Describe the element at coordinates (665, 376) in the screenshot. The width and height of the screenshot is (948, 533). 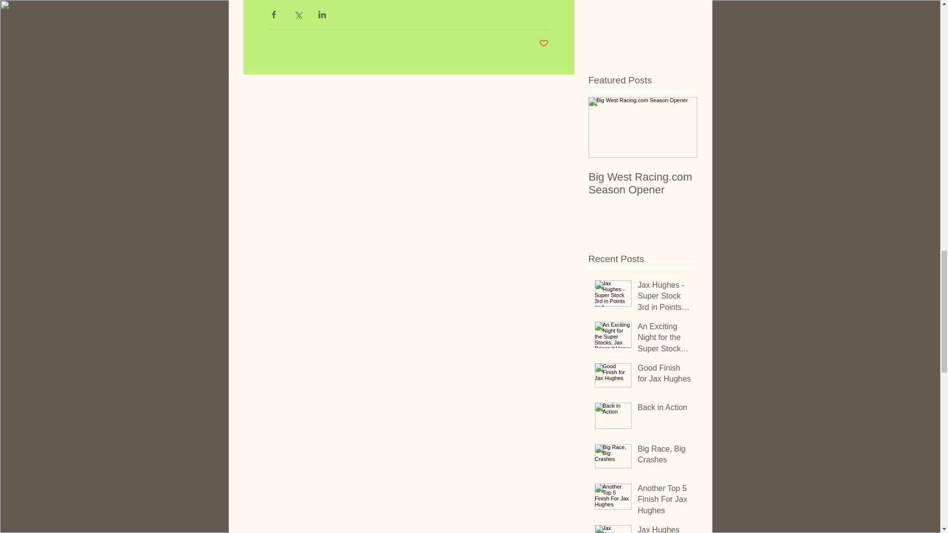
I see `Good Finish for Jax Hughes` at that location.